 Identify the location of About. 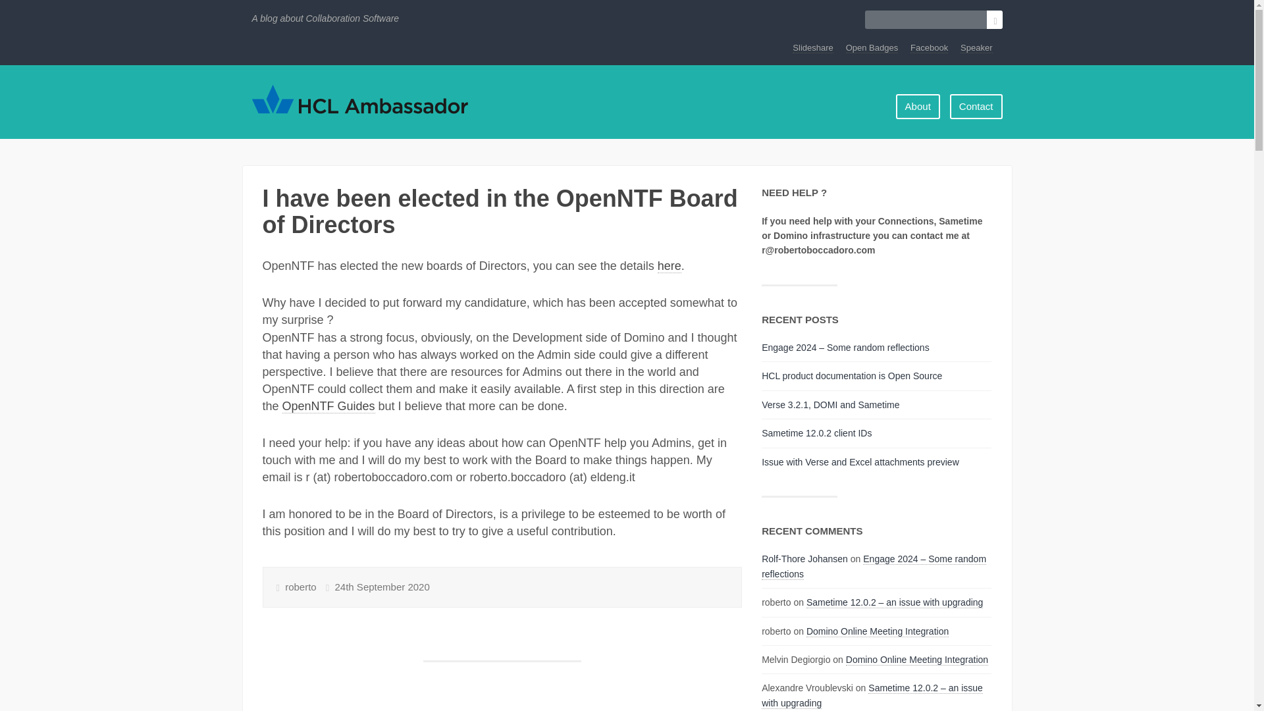
(918, 106).